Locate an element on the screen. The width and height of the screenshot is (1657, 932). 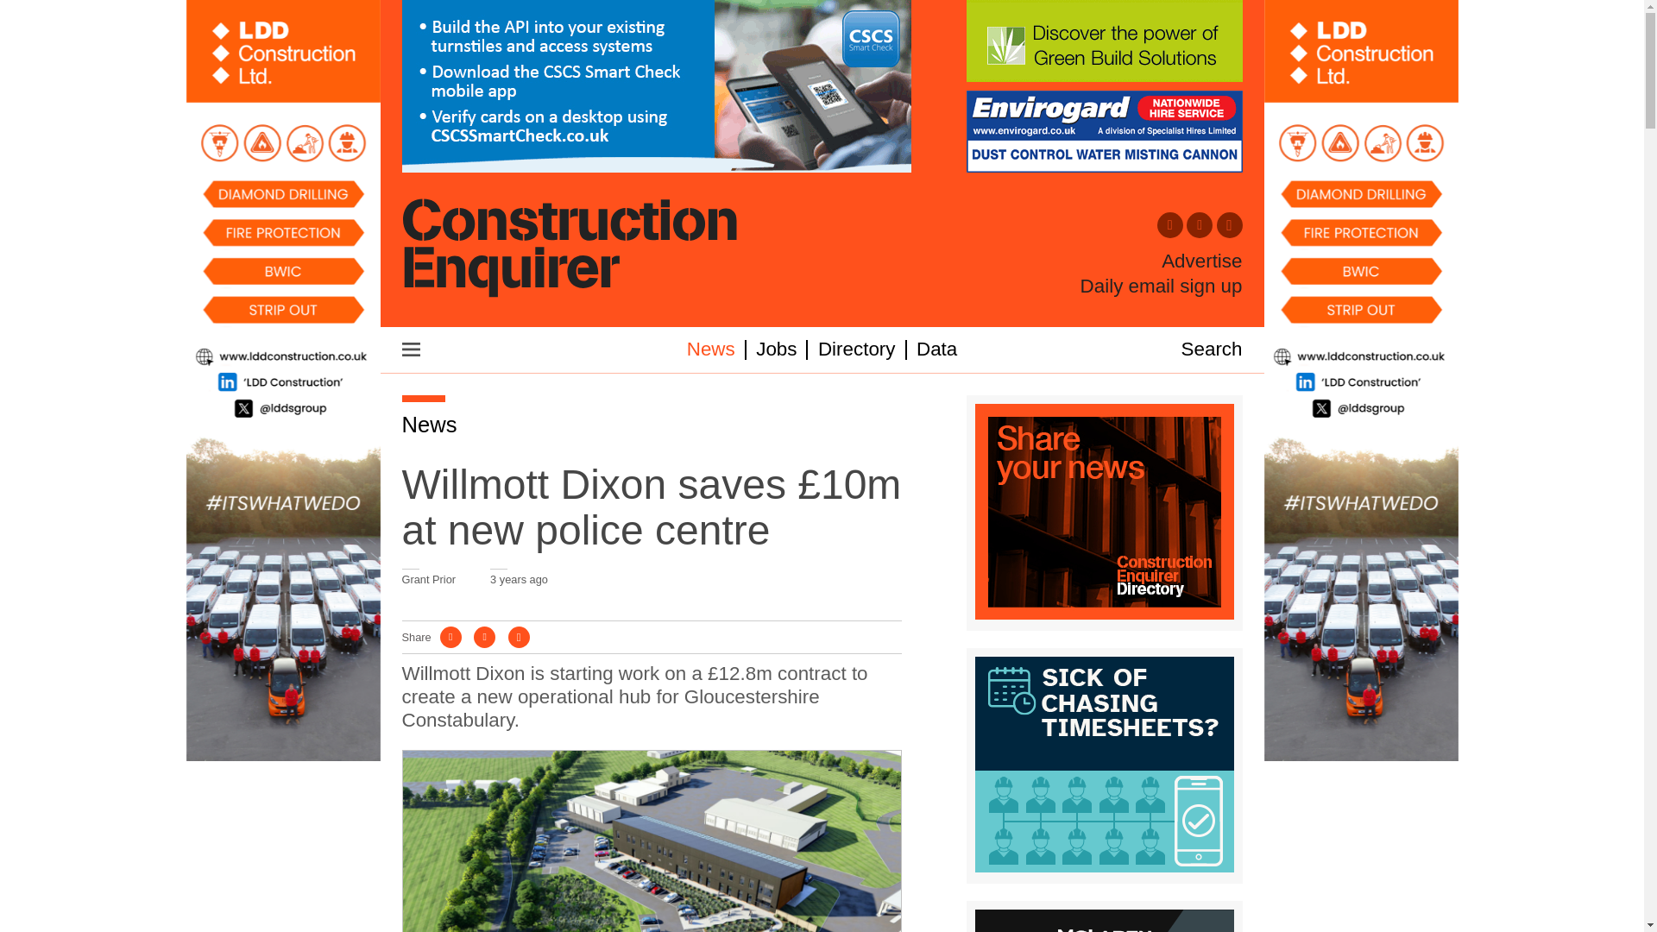
Menu is located at coordinates (411, 349).